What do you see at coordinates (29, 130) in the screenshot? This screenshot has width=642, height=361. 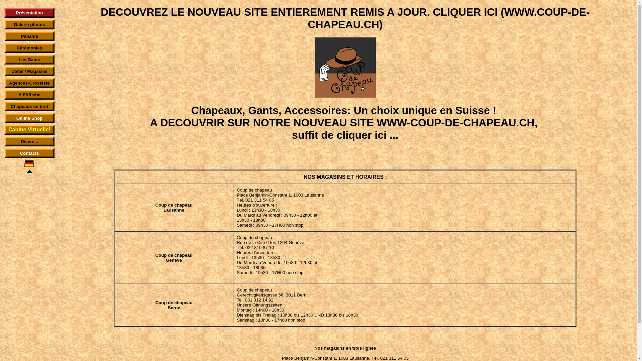 I see `Cabine Virtuelle!` at bounding box center [29, 130].